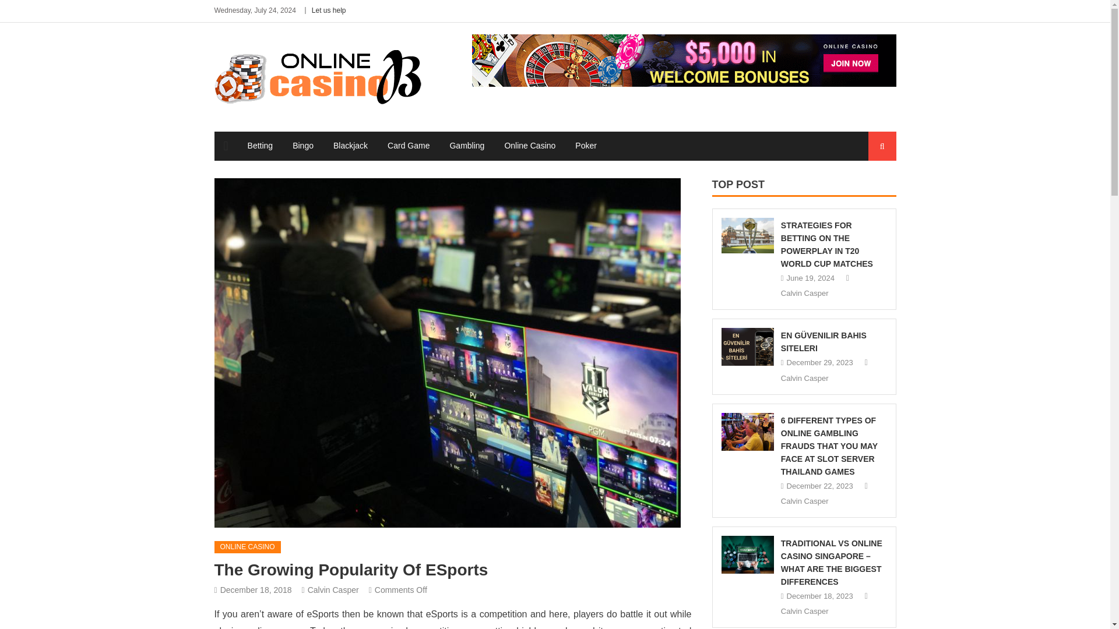 This screenshot has height=629, width=1119. What do you see at coordinates (260, 146) in the screenshot?
I see `Betting` at bounding box center [260, 146].